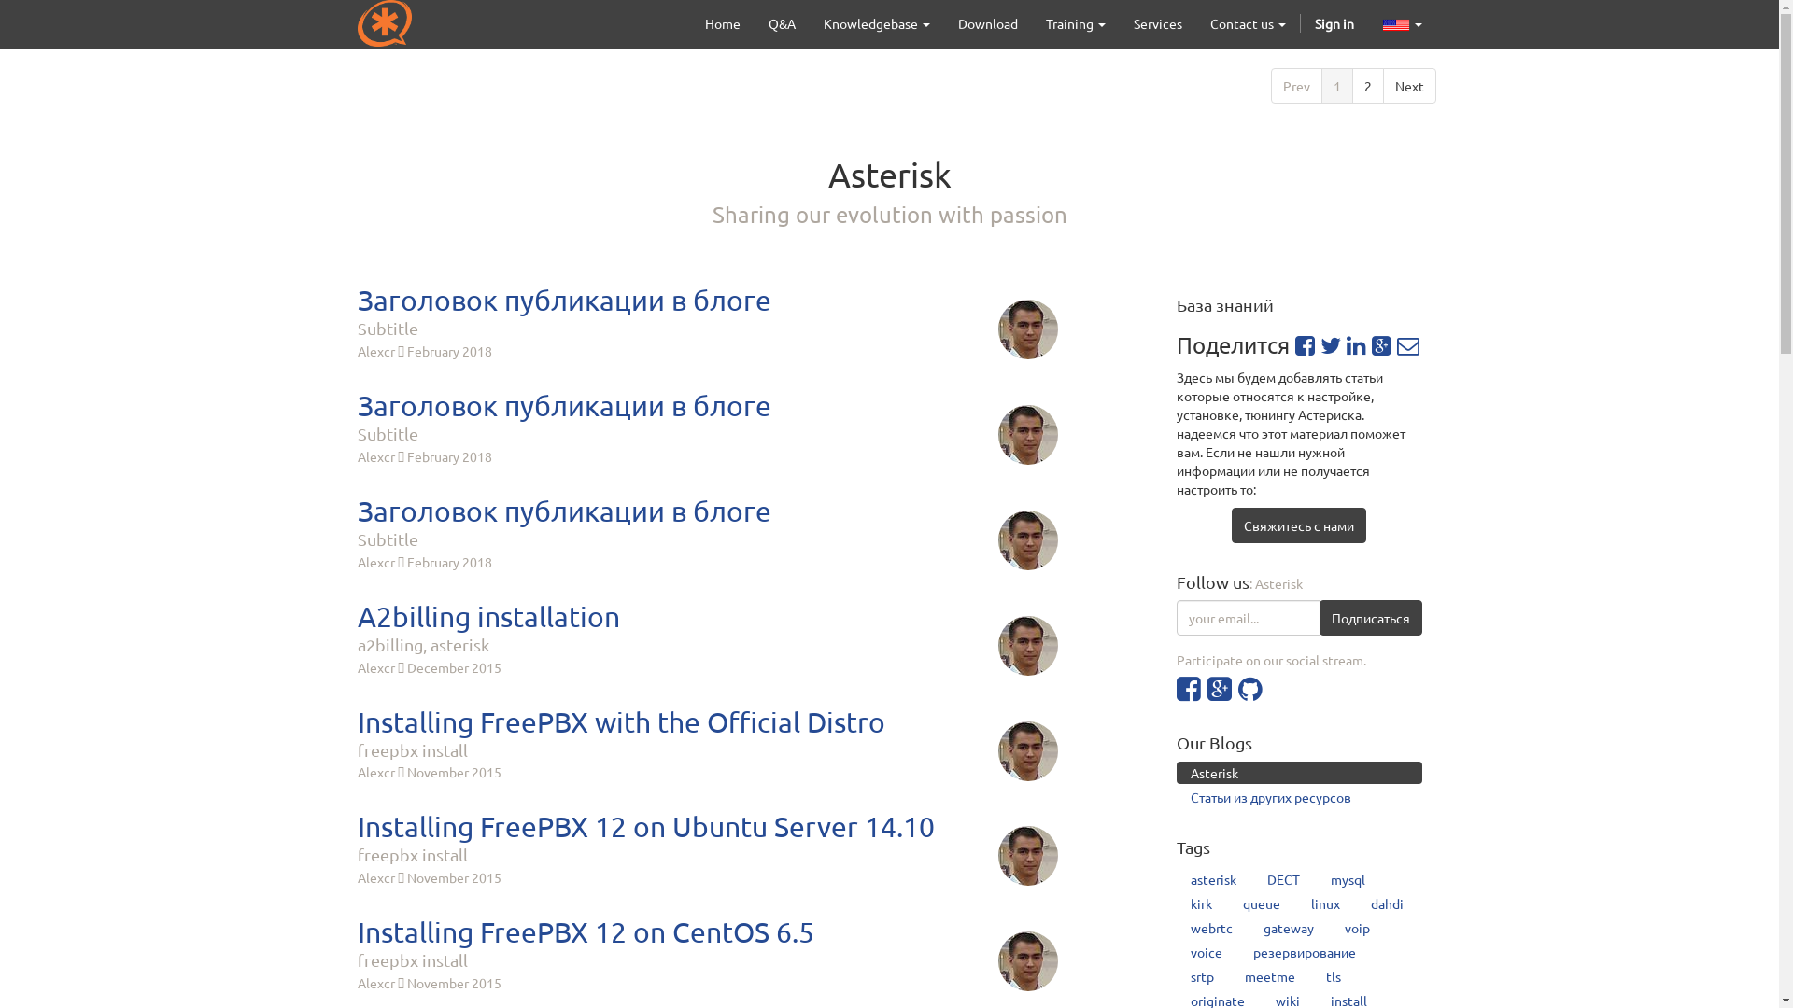  Describe the element at coordinates (1300, 773) in the screenshot. I see `Asterisk` at that location.